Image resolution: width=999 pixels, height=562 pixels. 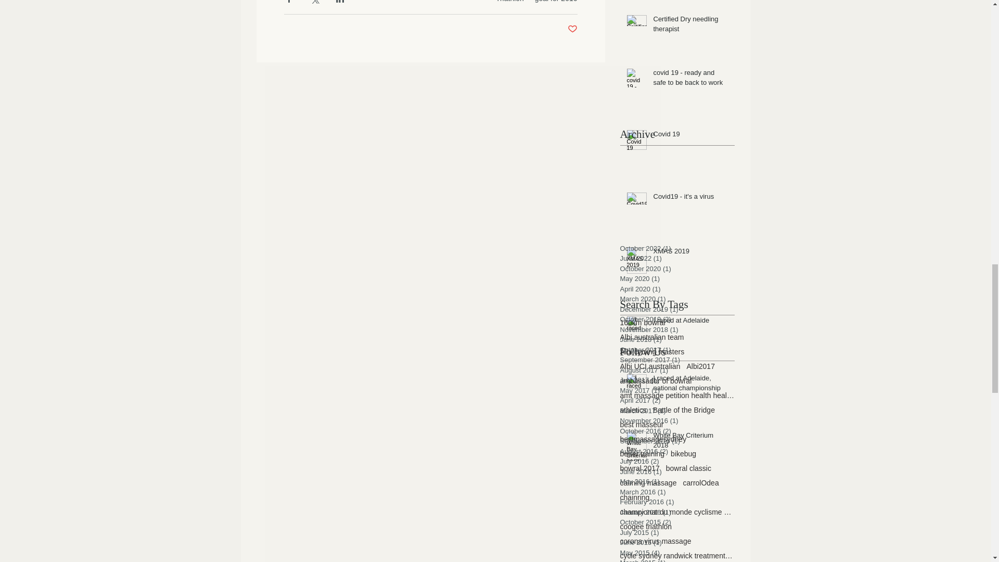 I want to click on athletics, so click(x=633, y=410).